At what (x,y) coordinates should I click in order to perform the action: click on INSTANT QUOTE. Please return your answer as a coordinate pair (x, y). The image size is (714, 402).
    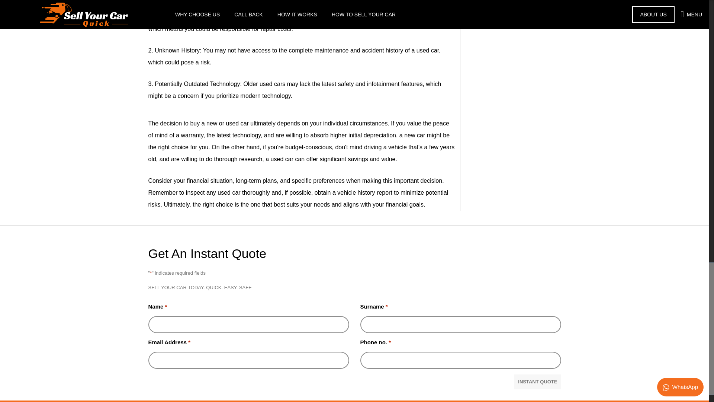
    Looking at the image, I should click on (537, 382).